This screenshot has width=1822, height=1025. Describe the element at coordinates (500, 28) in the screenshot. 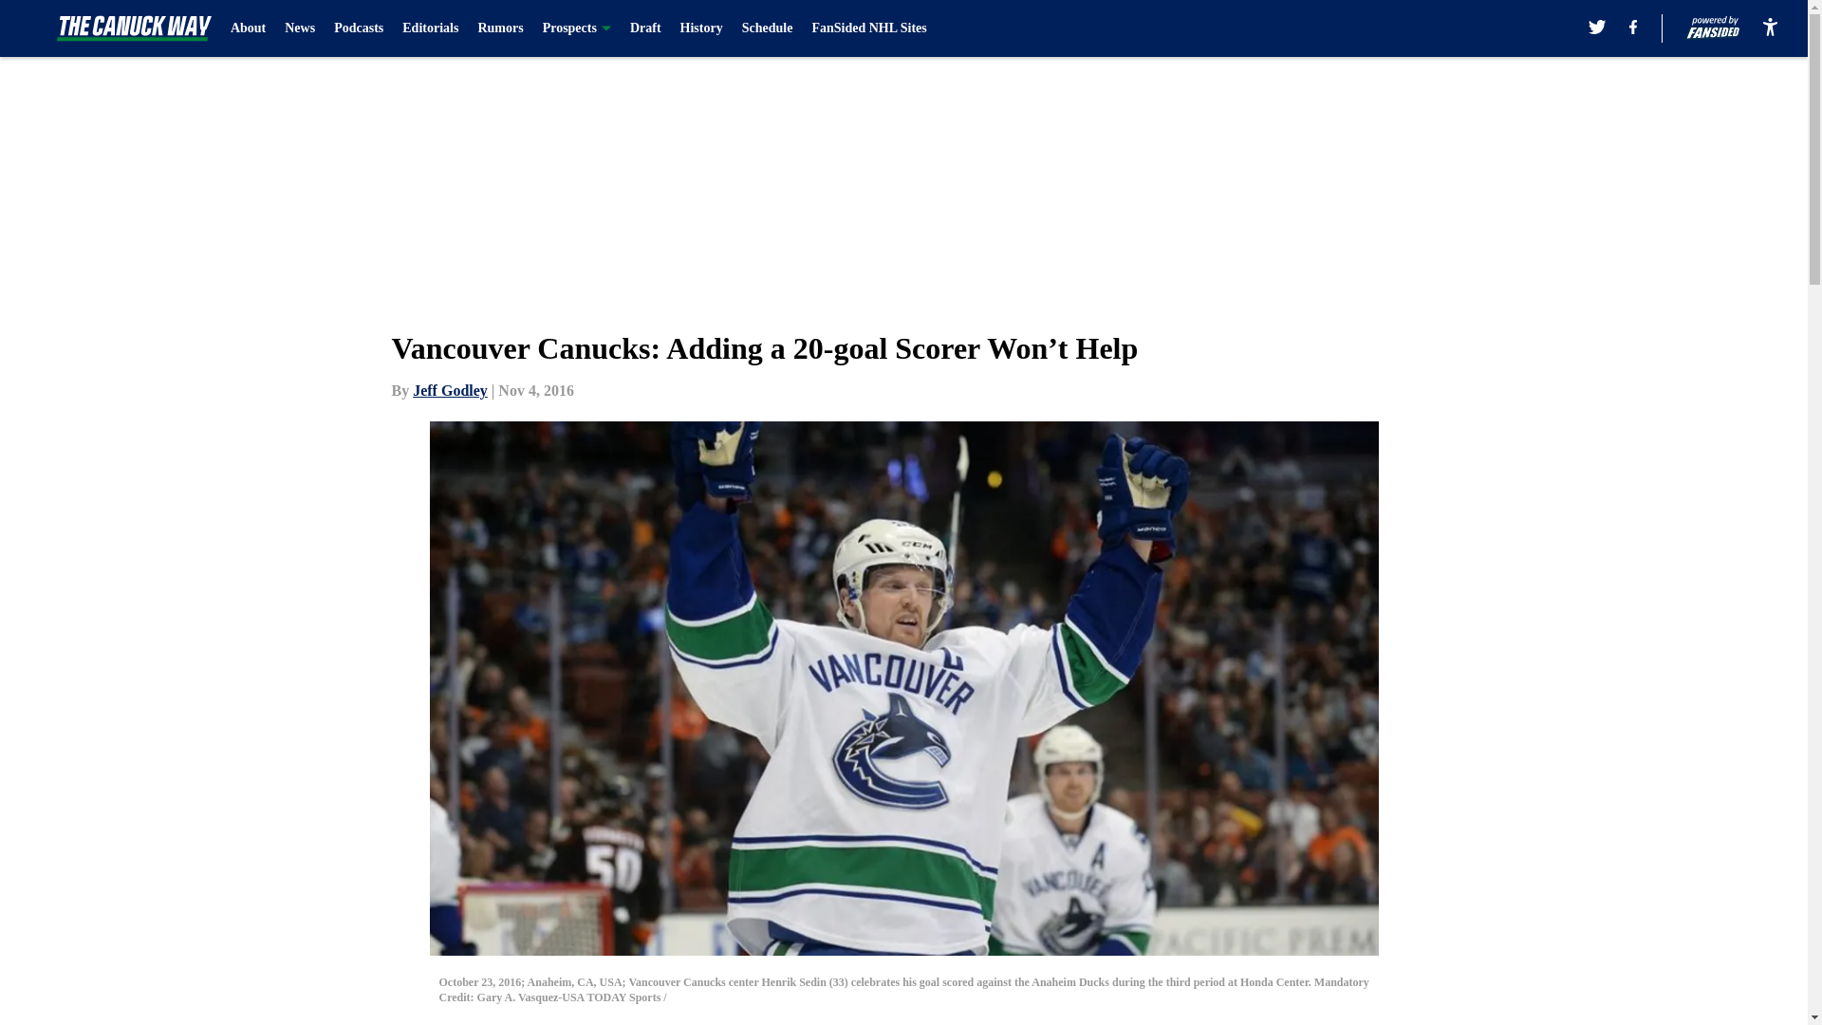

I see `Rumors` at that location.